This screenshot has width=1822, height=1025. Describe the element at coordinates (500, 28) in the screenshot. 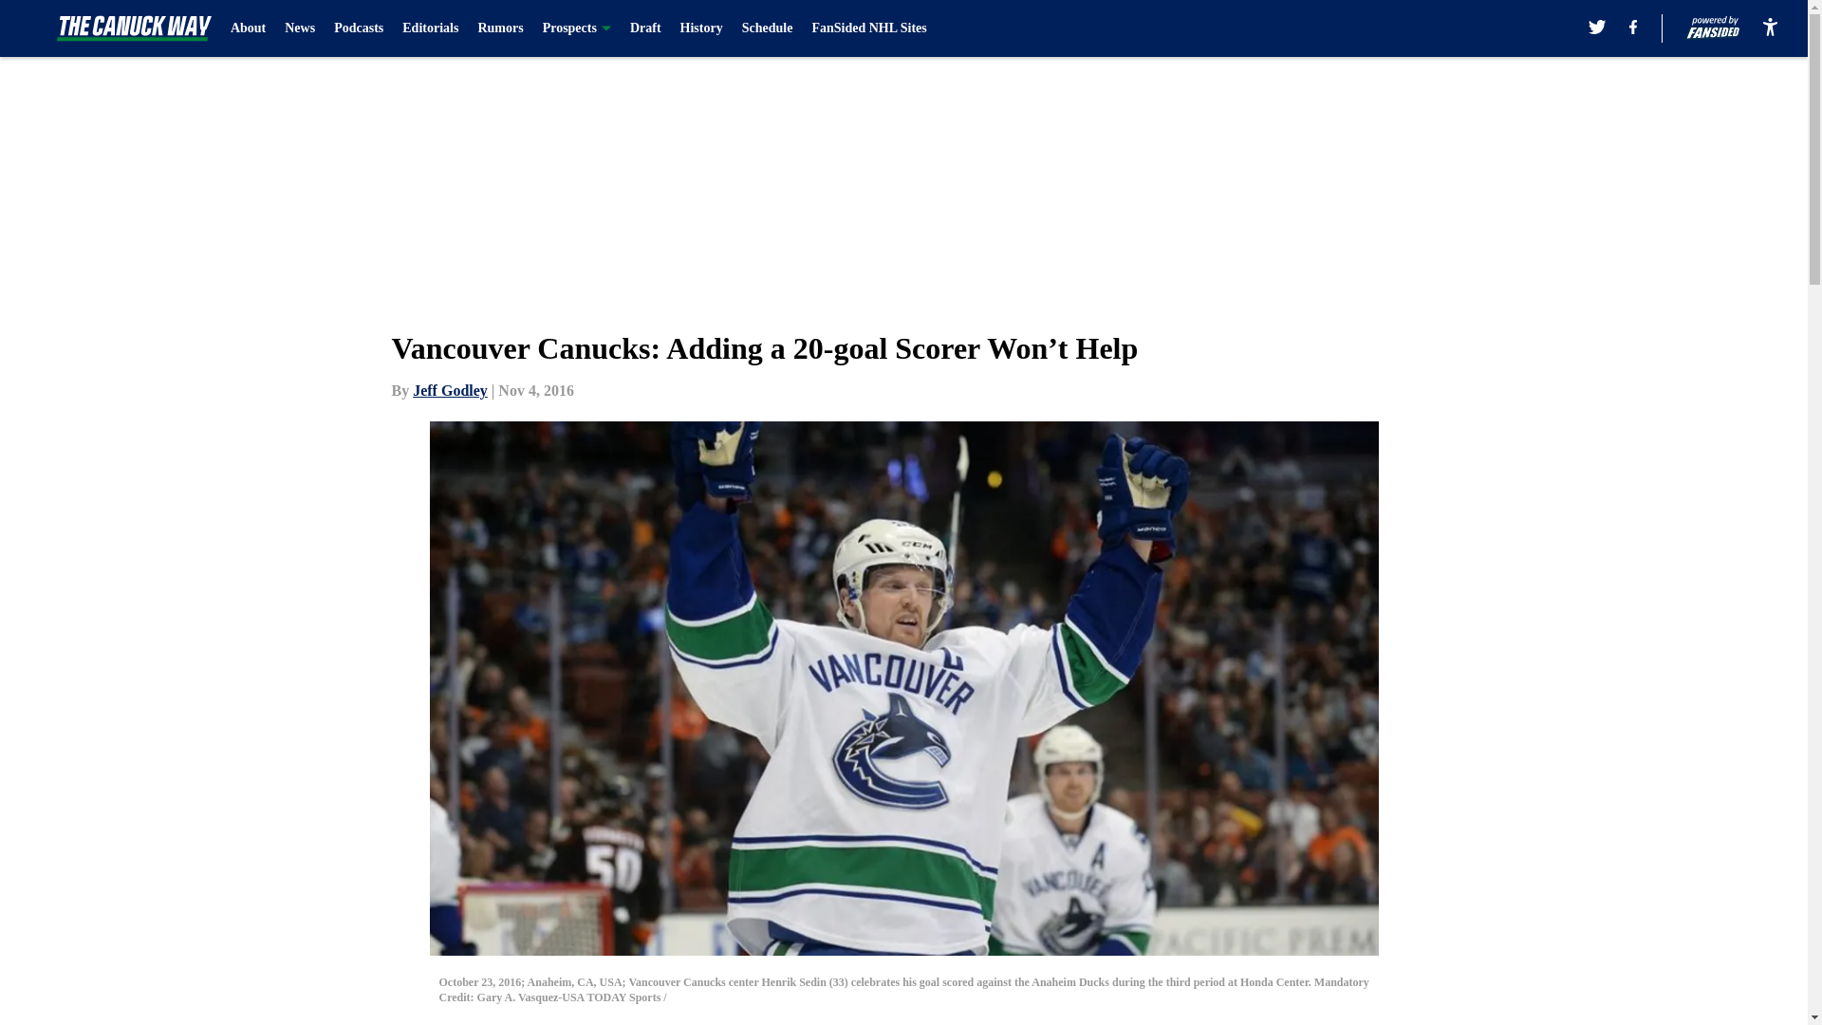

I see `Rumors` at that location.